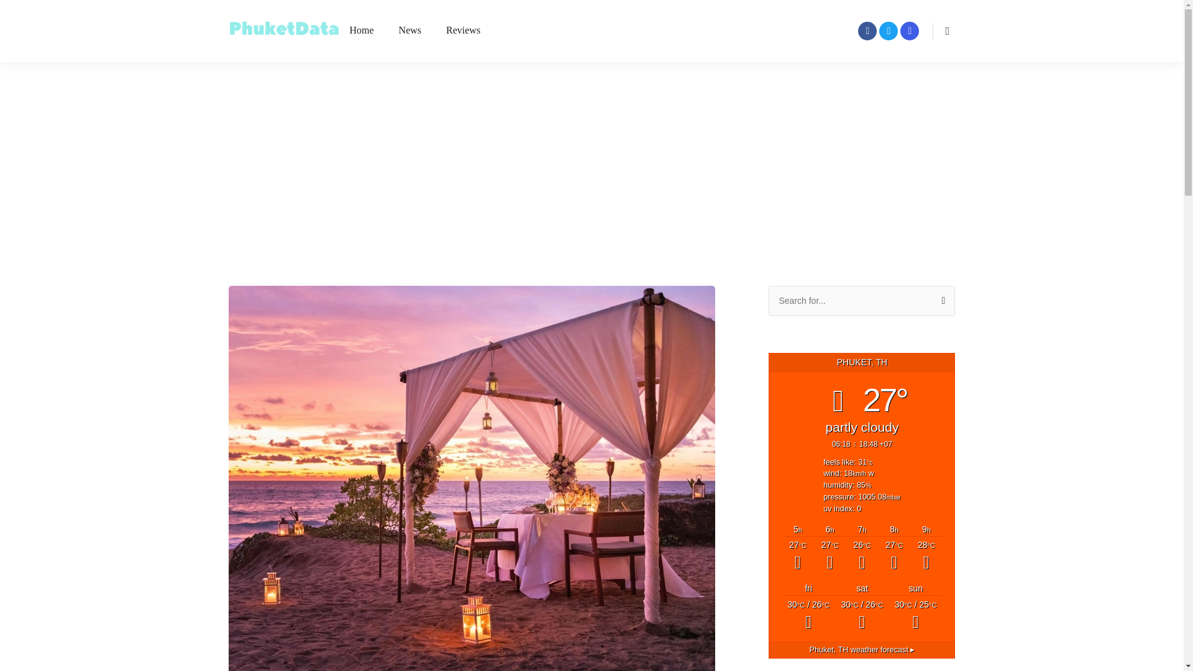  Describe the element at coordinates (889, 30) in the screenshot. I see `PhuketData on Twitter` at that location.